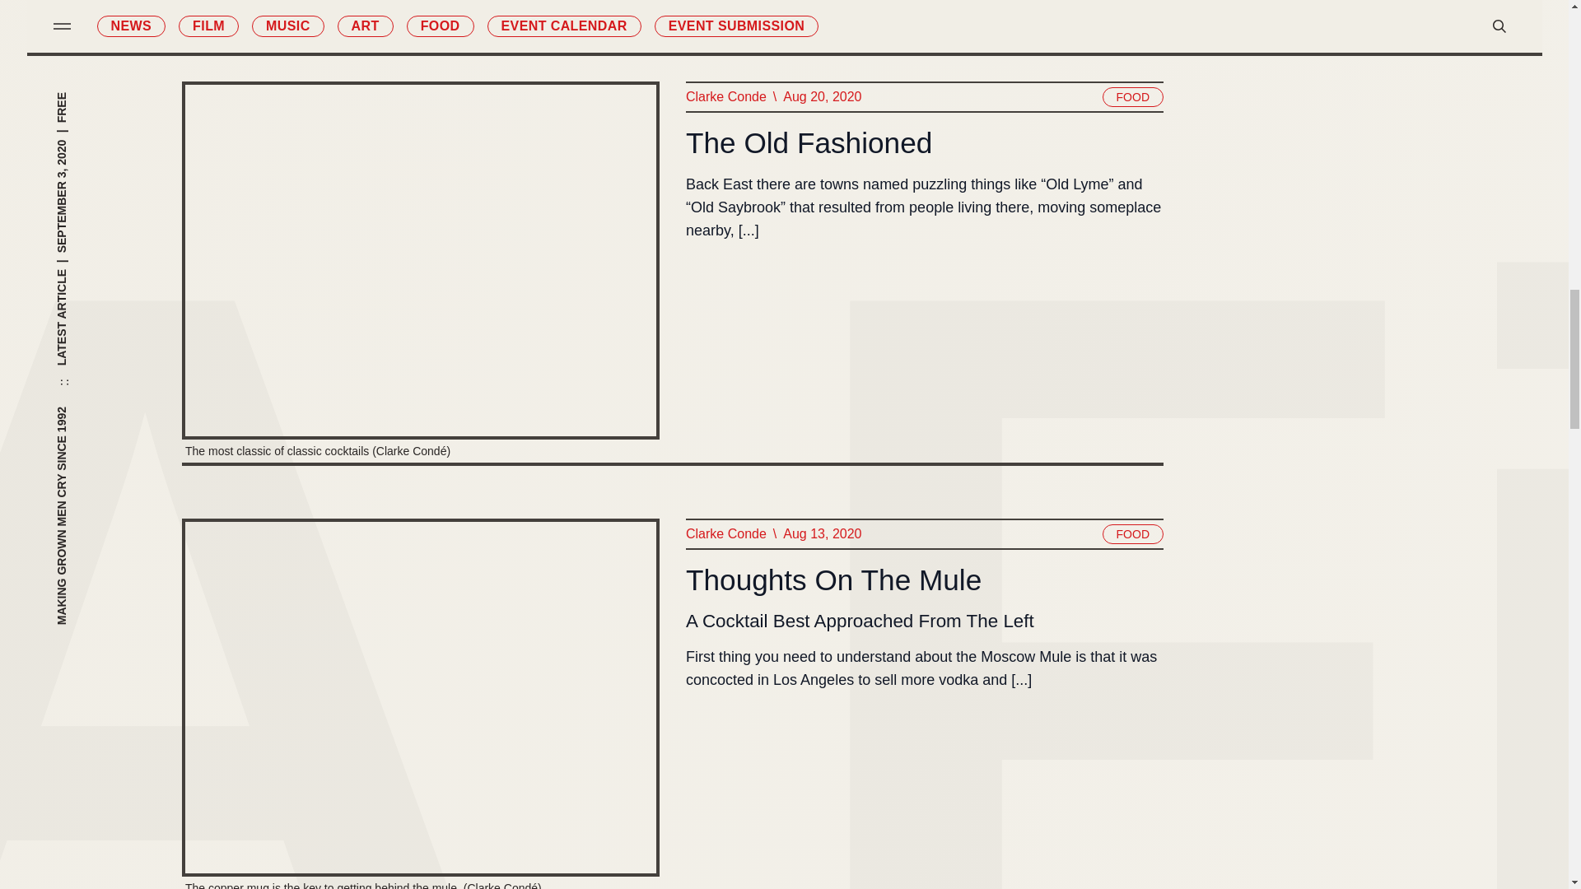  Describe the element at coordinates (725, 96) in the screenshot. I see `Clarke Conde` at that location.